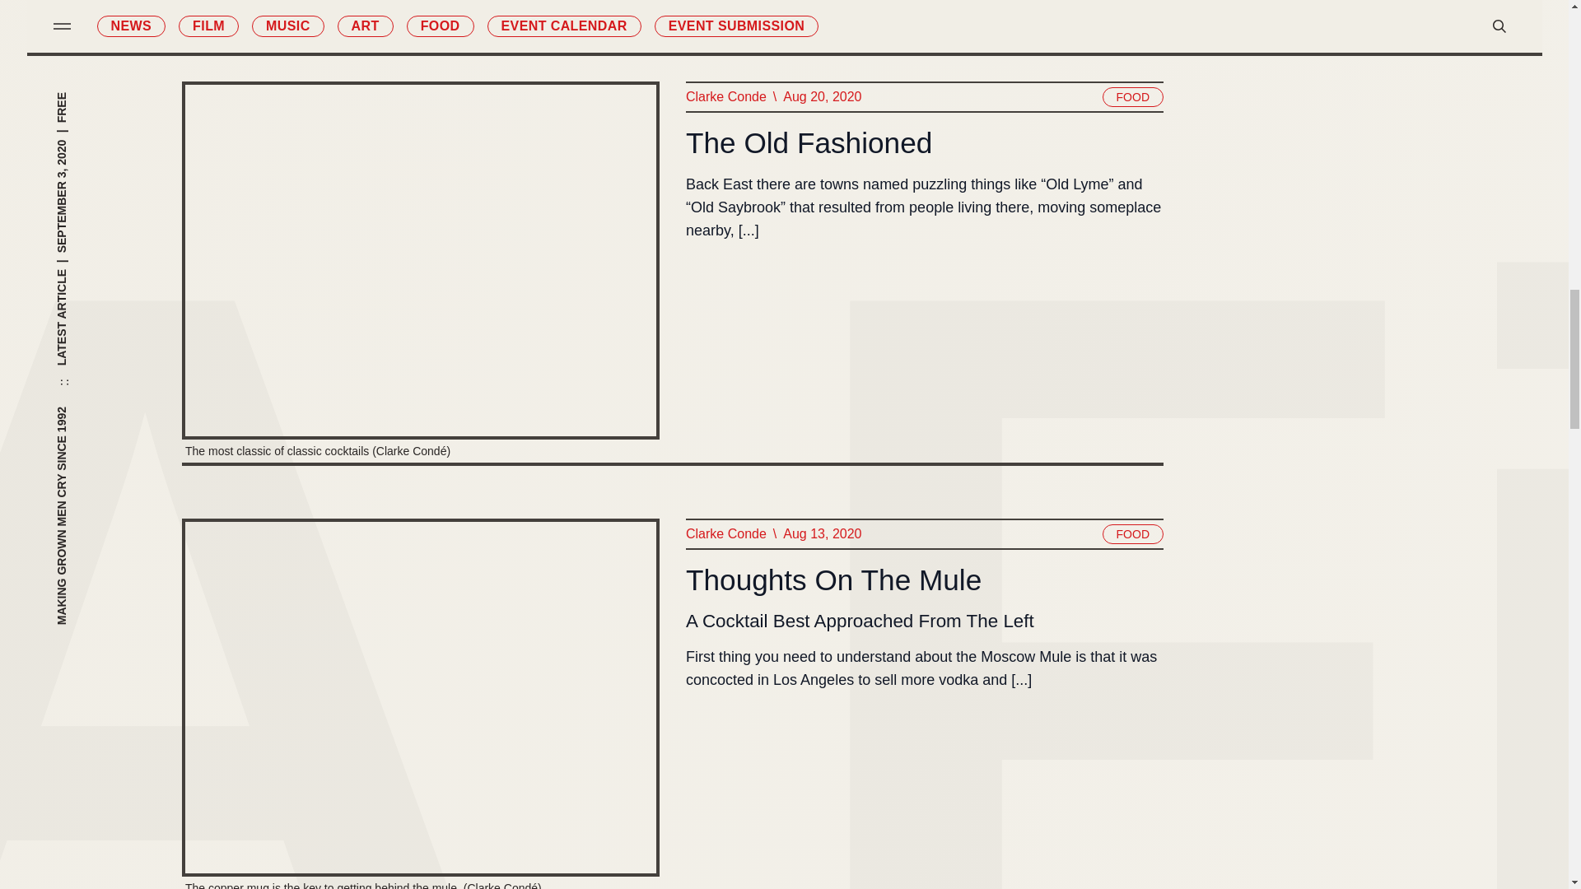  Describe the element at coordinates (725, 96) in the screenshot. I see `Clarke Conde` at that location.